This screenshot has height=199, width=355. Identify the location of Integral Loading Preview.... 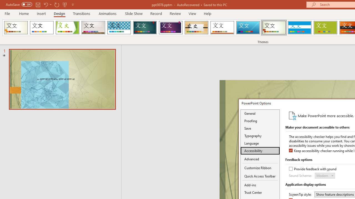
(119, 28).